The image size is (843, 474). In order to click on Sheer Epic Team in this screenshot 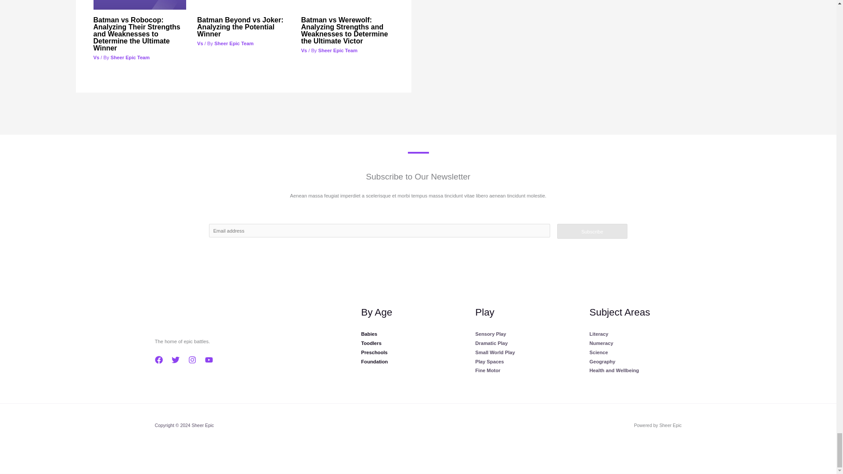, I will do `click(130, 57)`.